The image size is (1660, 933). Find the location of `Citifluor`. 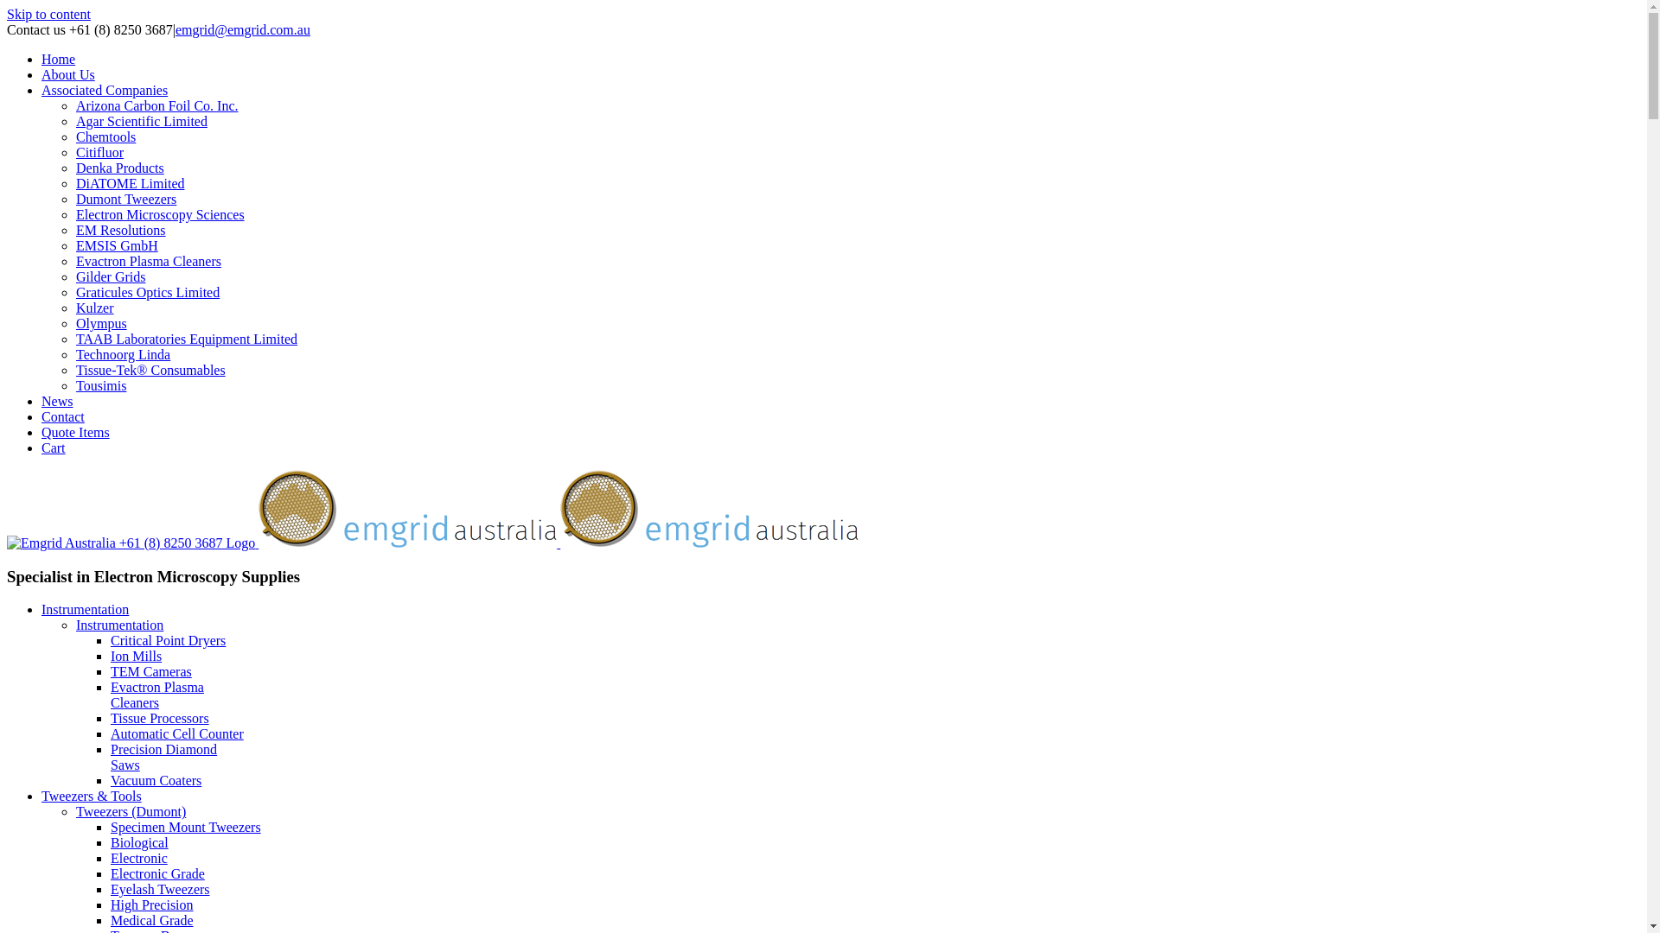

Citifluor is located at coordinates (100, 152).